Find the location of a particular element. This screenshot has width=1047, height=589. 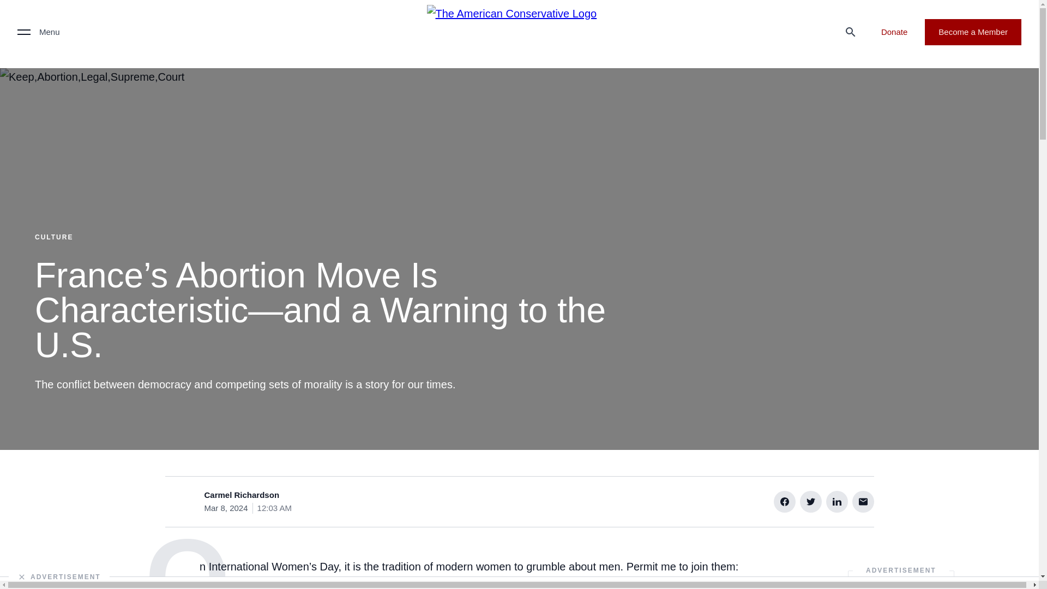

a right to abortion in the French constitution is located at coordinates (470, 584).